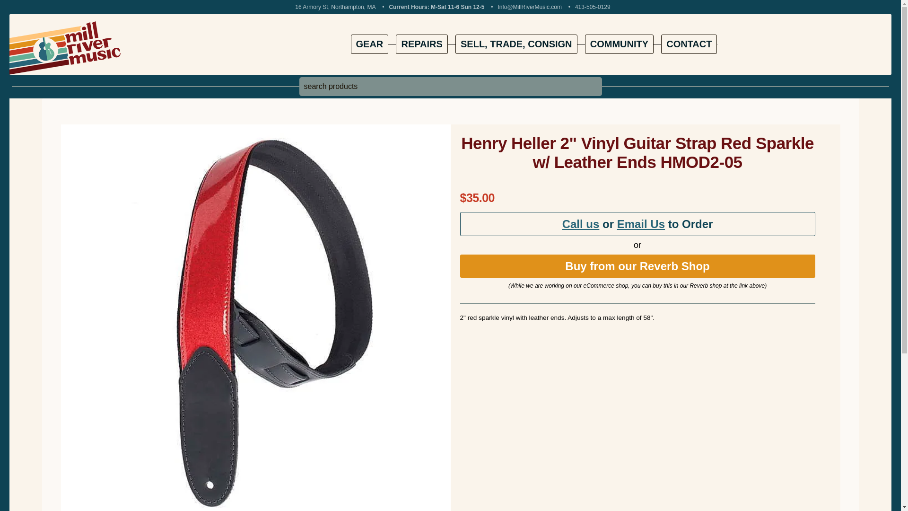  I want to click on COMMUNITY, so click(619, 44).